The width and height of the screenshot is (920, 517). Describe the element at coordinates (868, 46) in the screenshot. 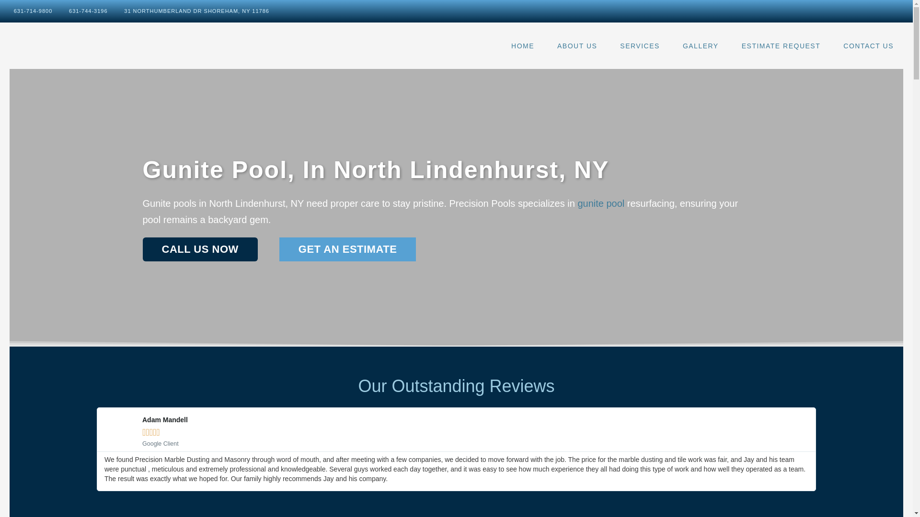

I see `CONTACT US` at that location.